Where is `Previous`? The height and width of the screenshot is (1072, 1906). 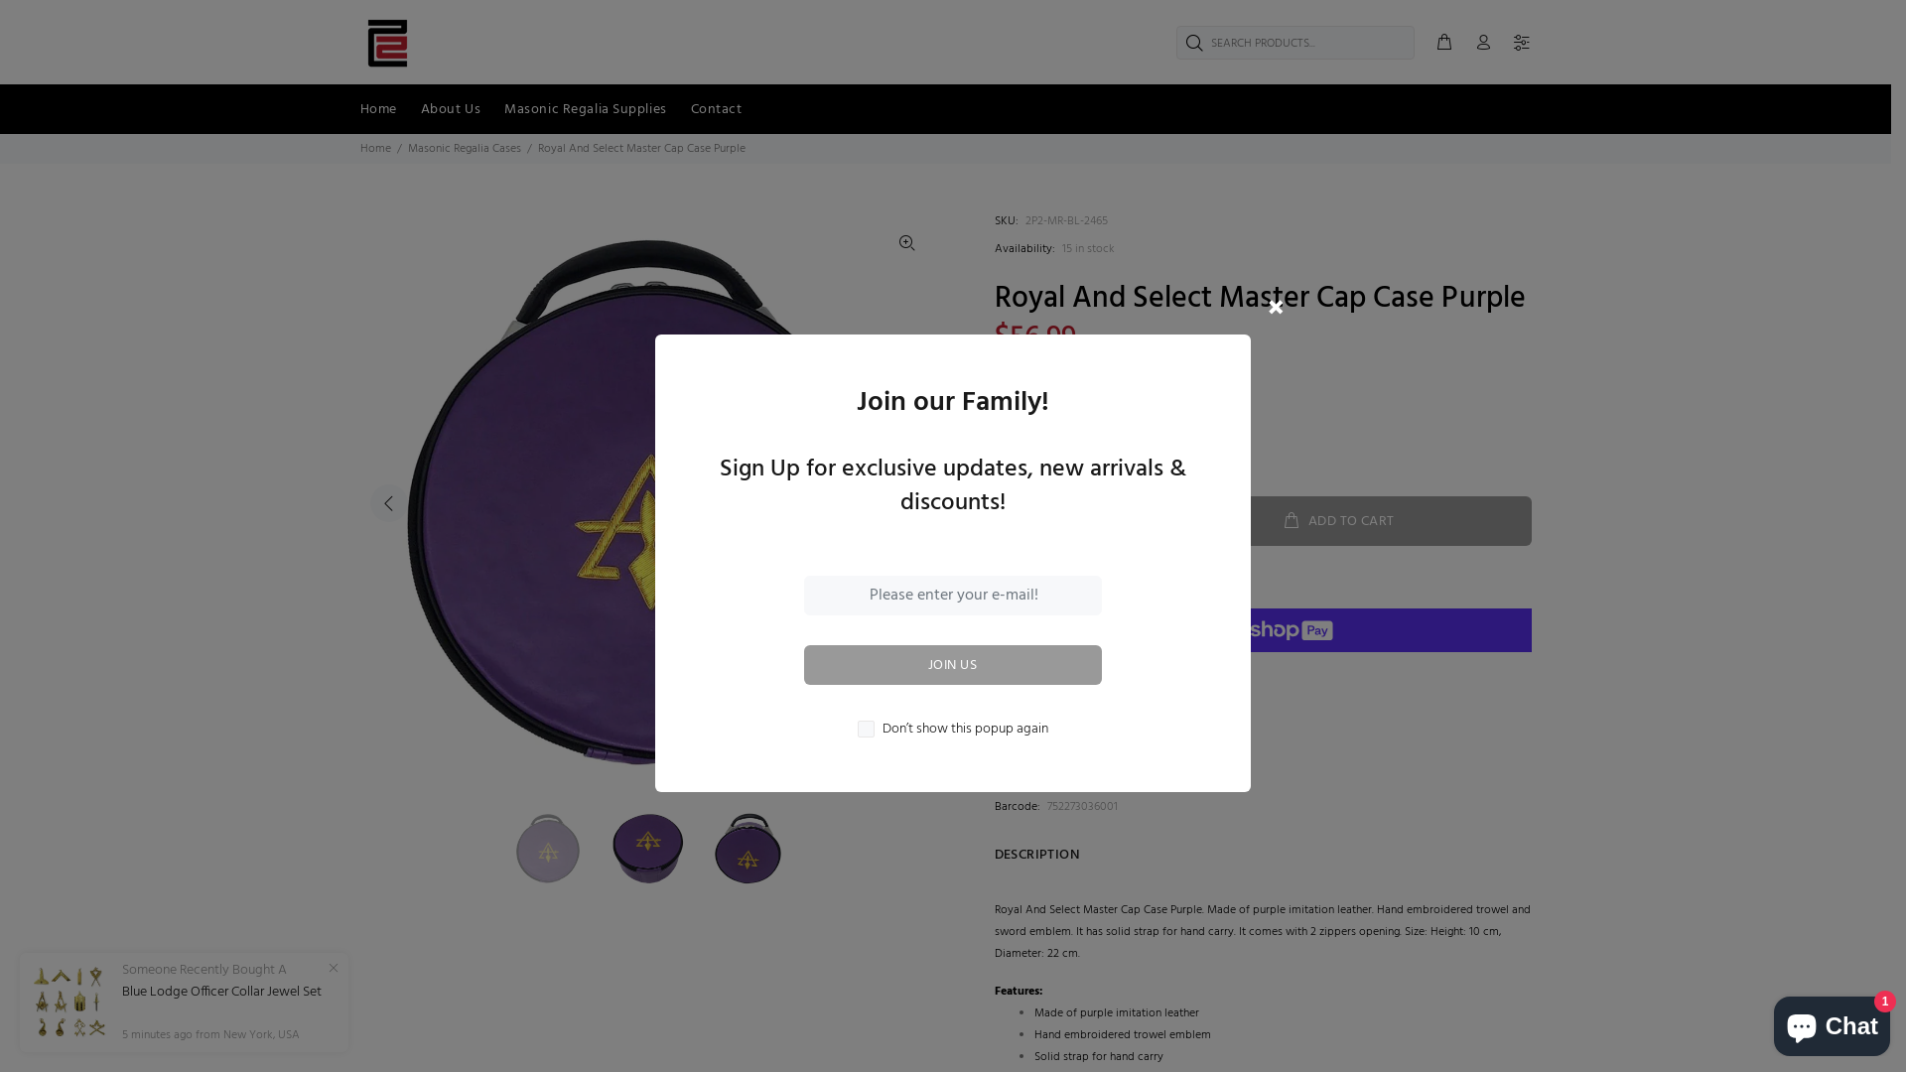
Previous is located at coordinates (388, 503).